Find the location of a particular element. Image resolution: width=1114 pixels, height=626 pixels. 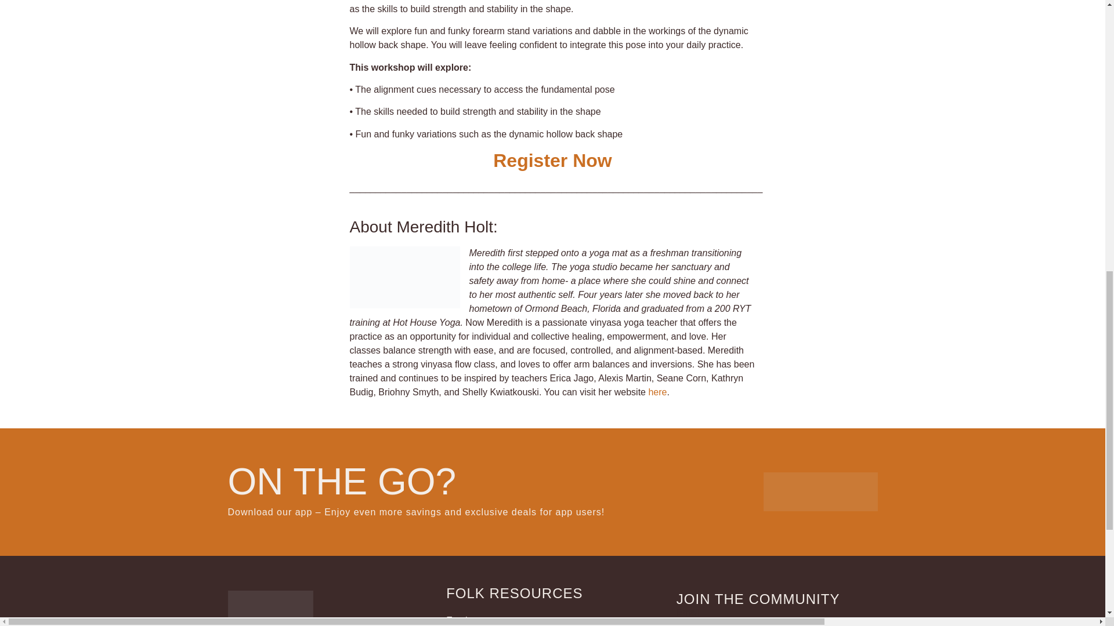

Name of Event is located at coordinates (552, 160).